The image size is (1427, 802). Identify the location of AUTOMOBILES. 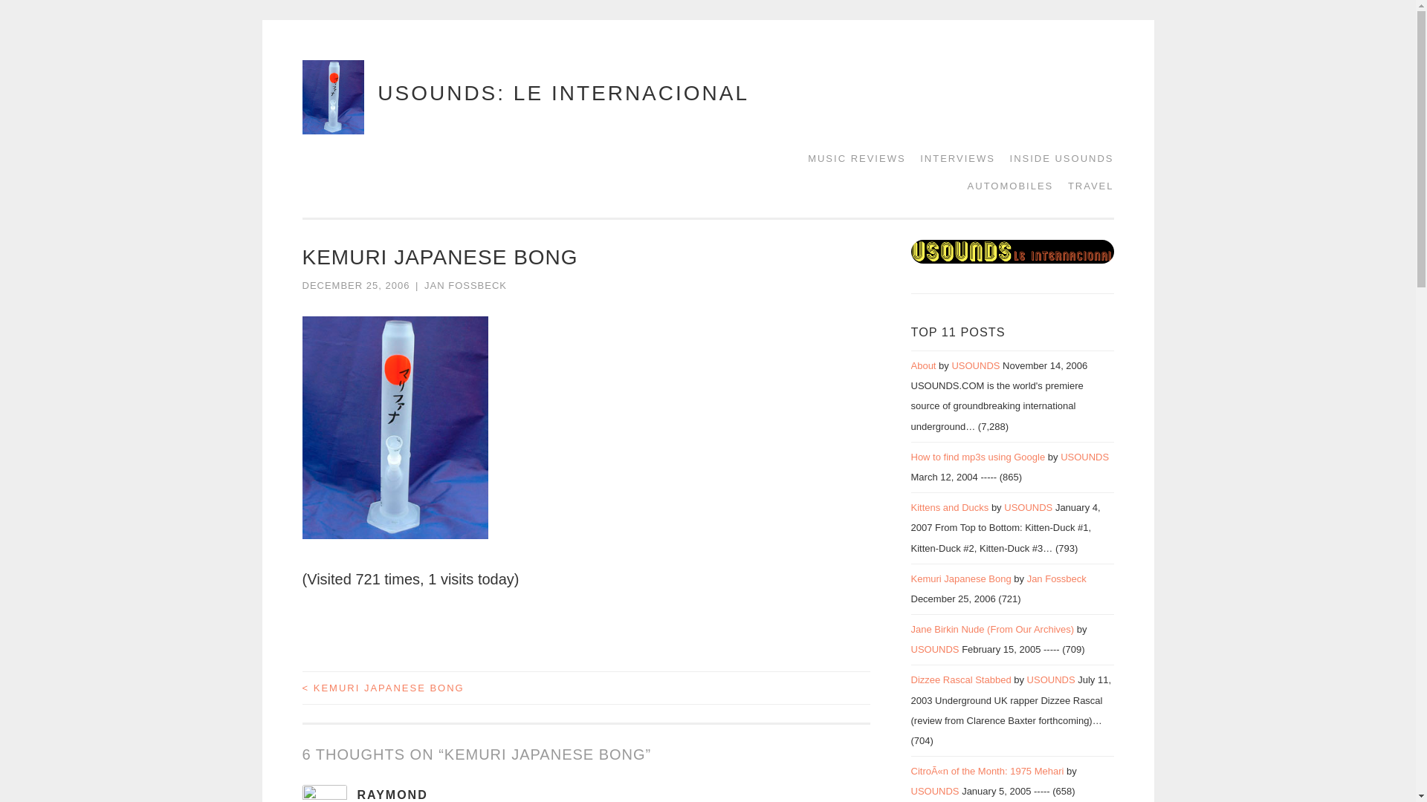
(1006, 186).